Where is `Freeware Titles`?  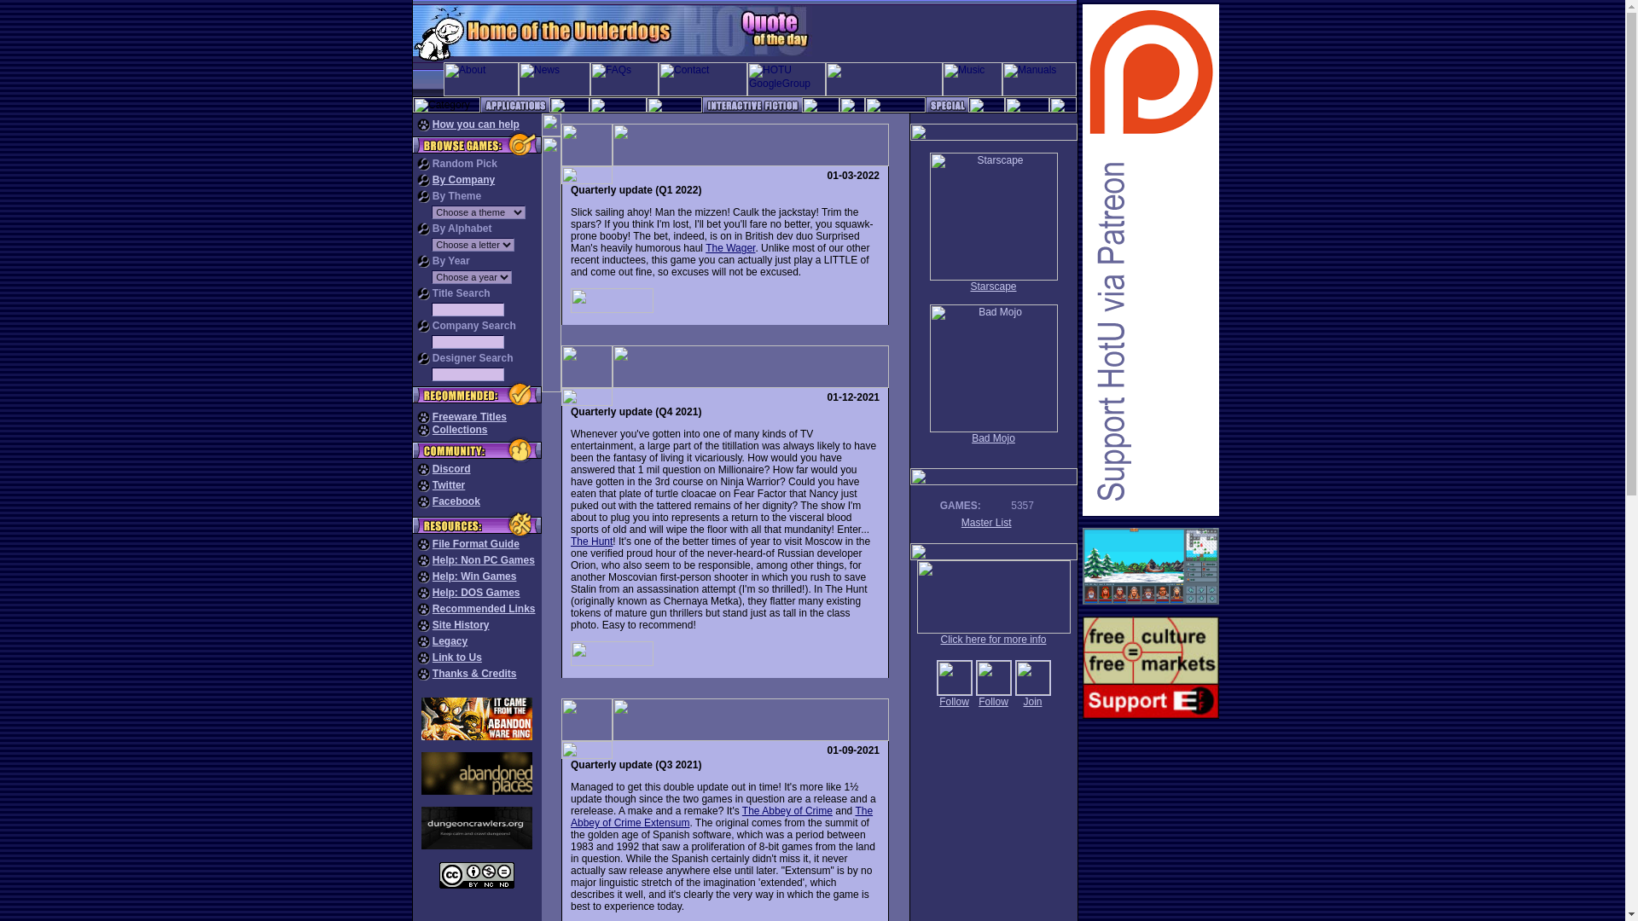 Freeware Titles is located at coordinates (469, 416).